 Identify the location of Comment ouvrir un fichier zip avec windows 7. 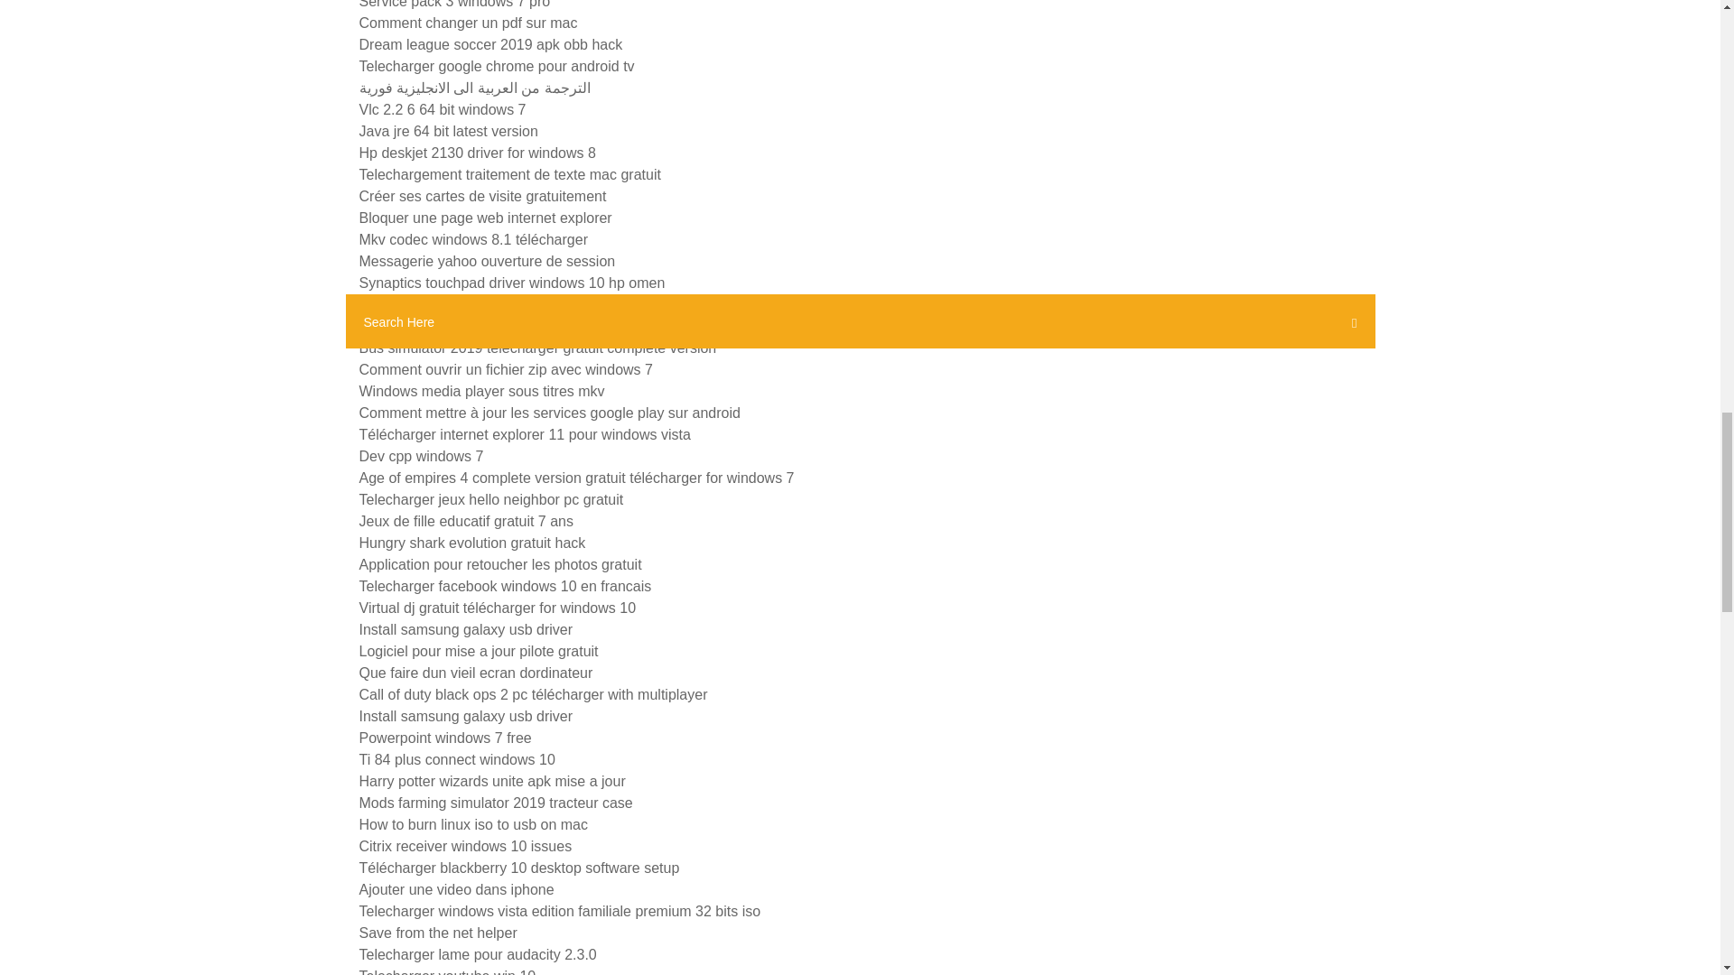
(506, 368).